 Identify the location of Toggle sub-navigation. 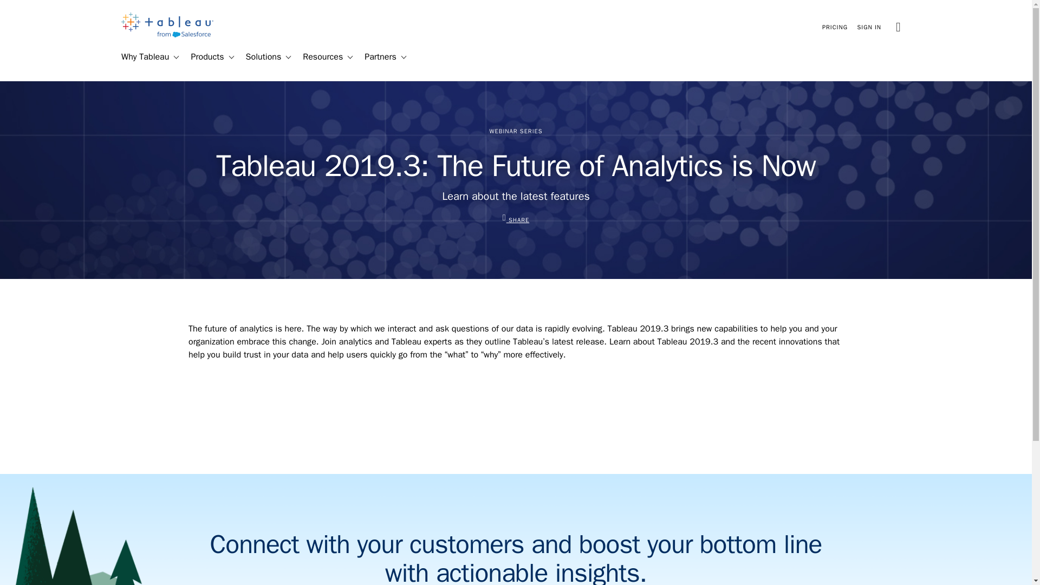
(287, 57).